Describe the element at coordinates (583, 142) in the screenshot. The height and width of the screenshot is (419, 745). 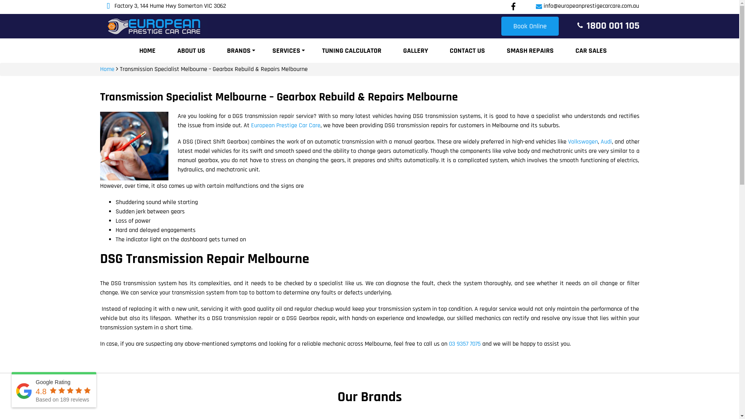
I see `Volkswagen` at that location.